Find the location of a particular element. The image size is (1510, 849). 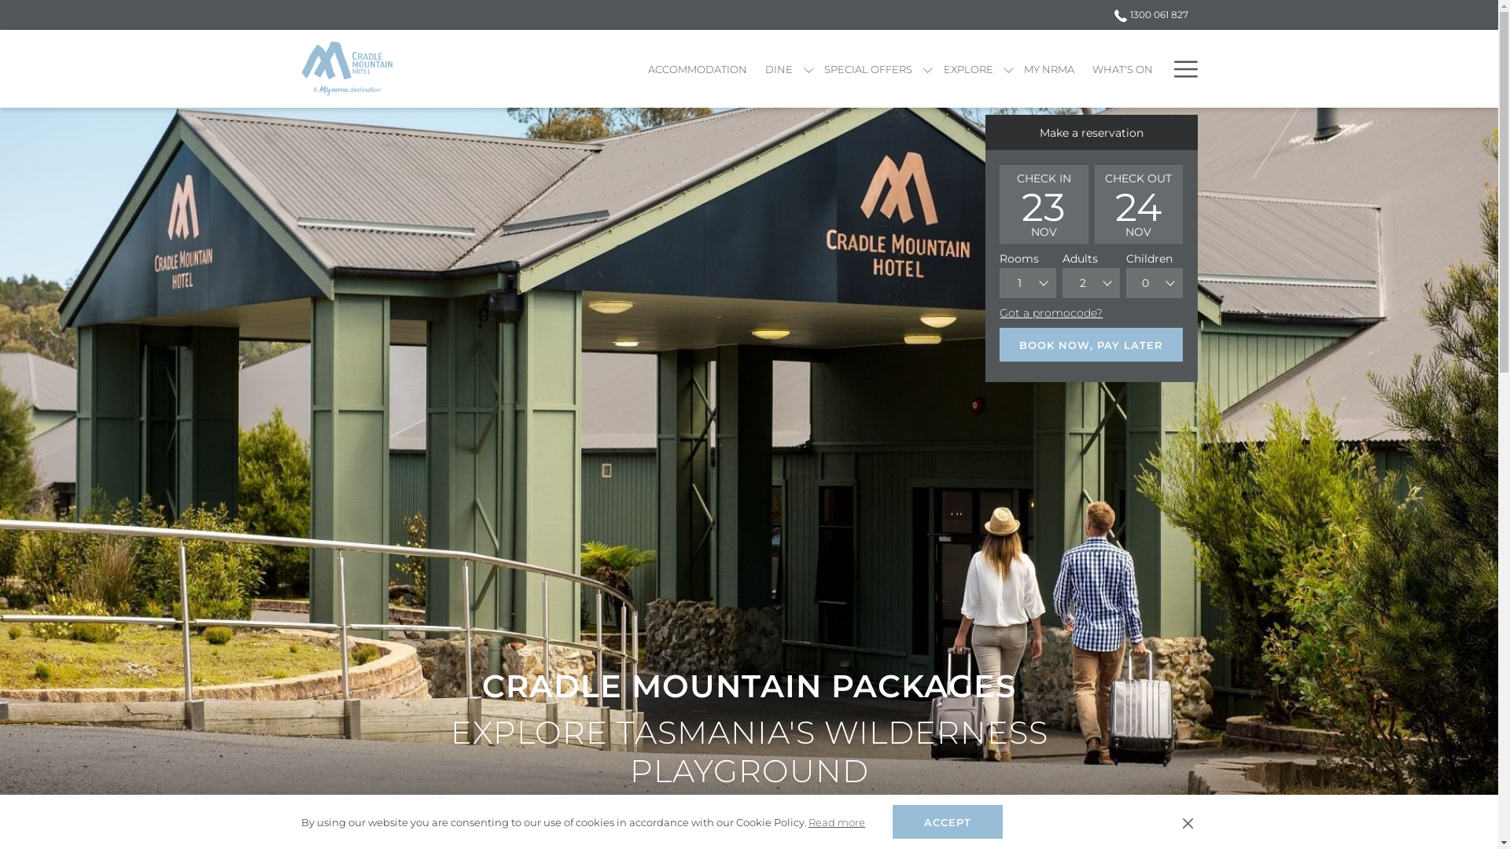

SPECIAL OFFERS is located at coordinates (868, 69).